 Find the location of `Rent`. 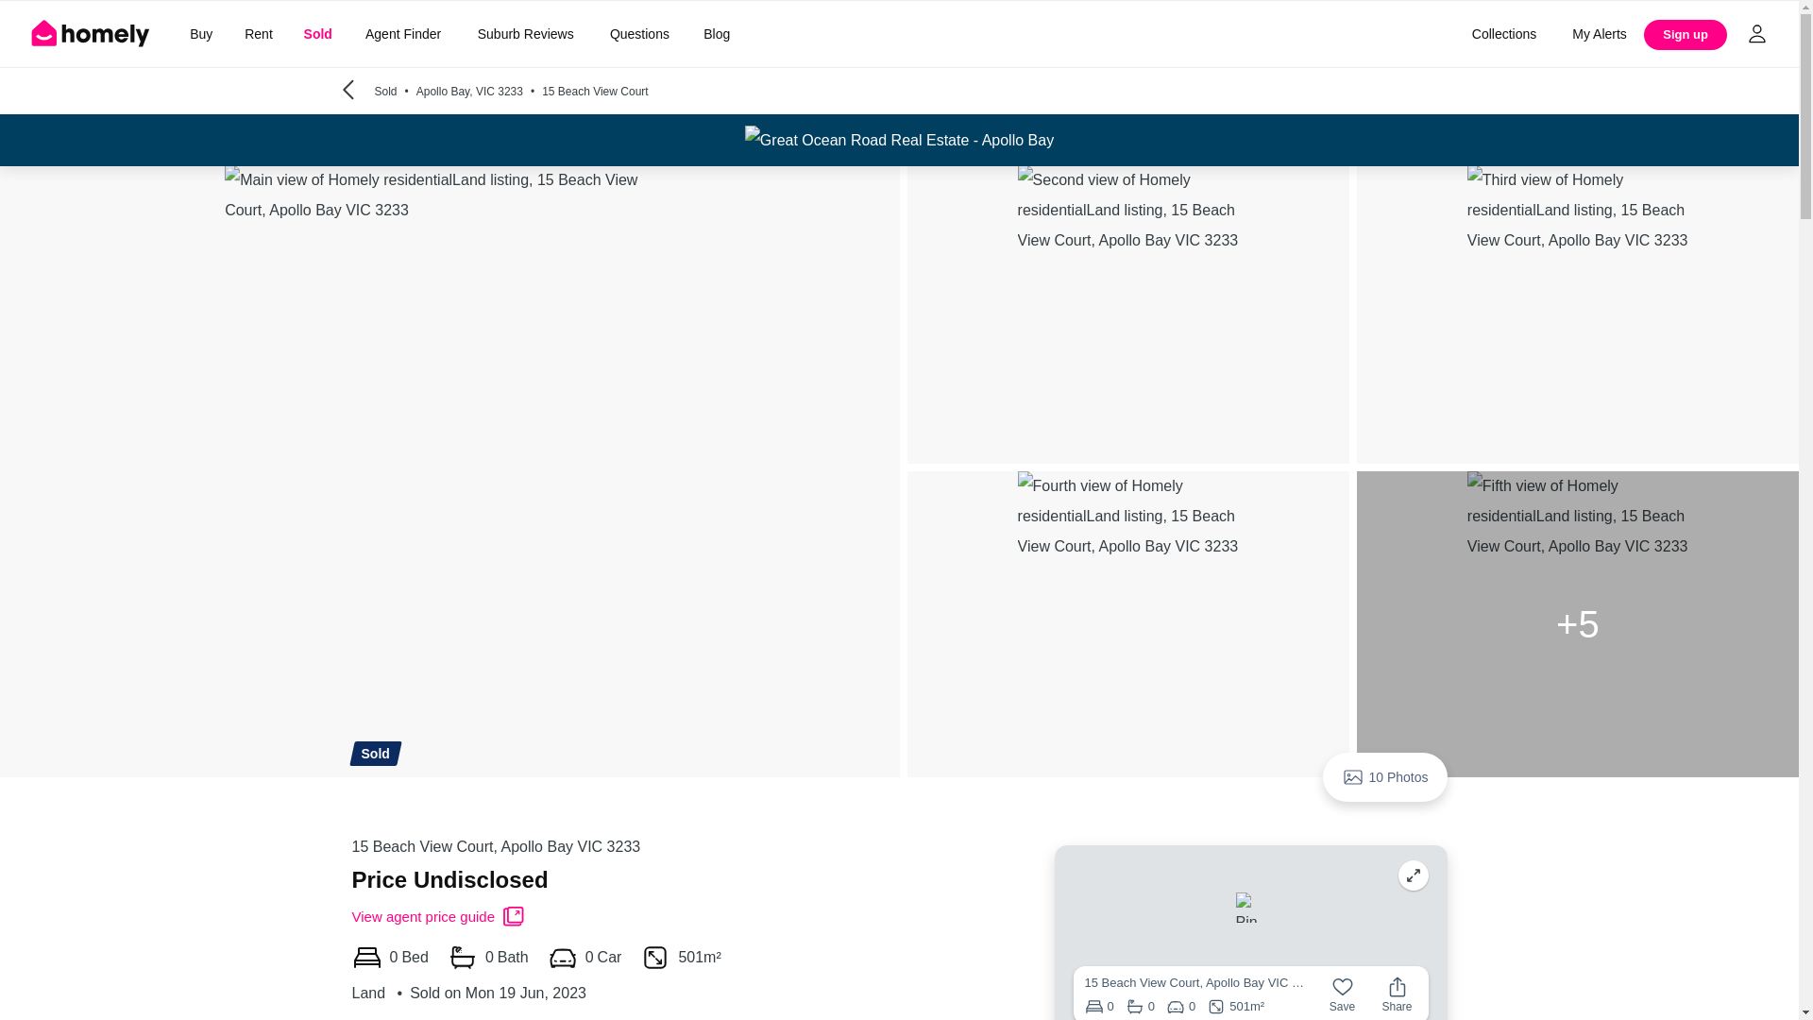

Rent is located at coordinates (258, 34).